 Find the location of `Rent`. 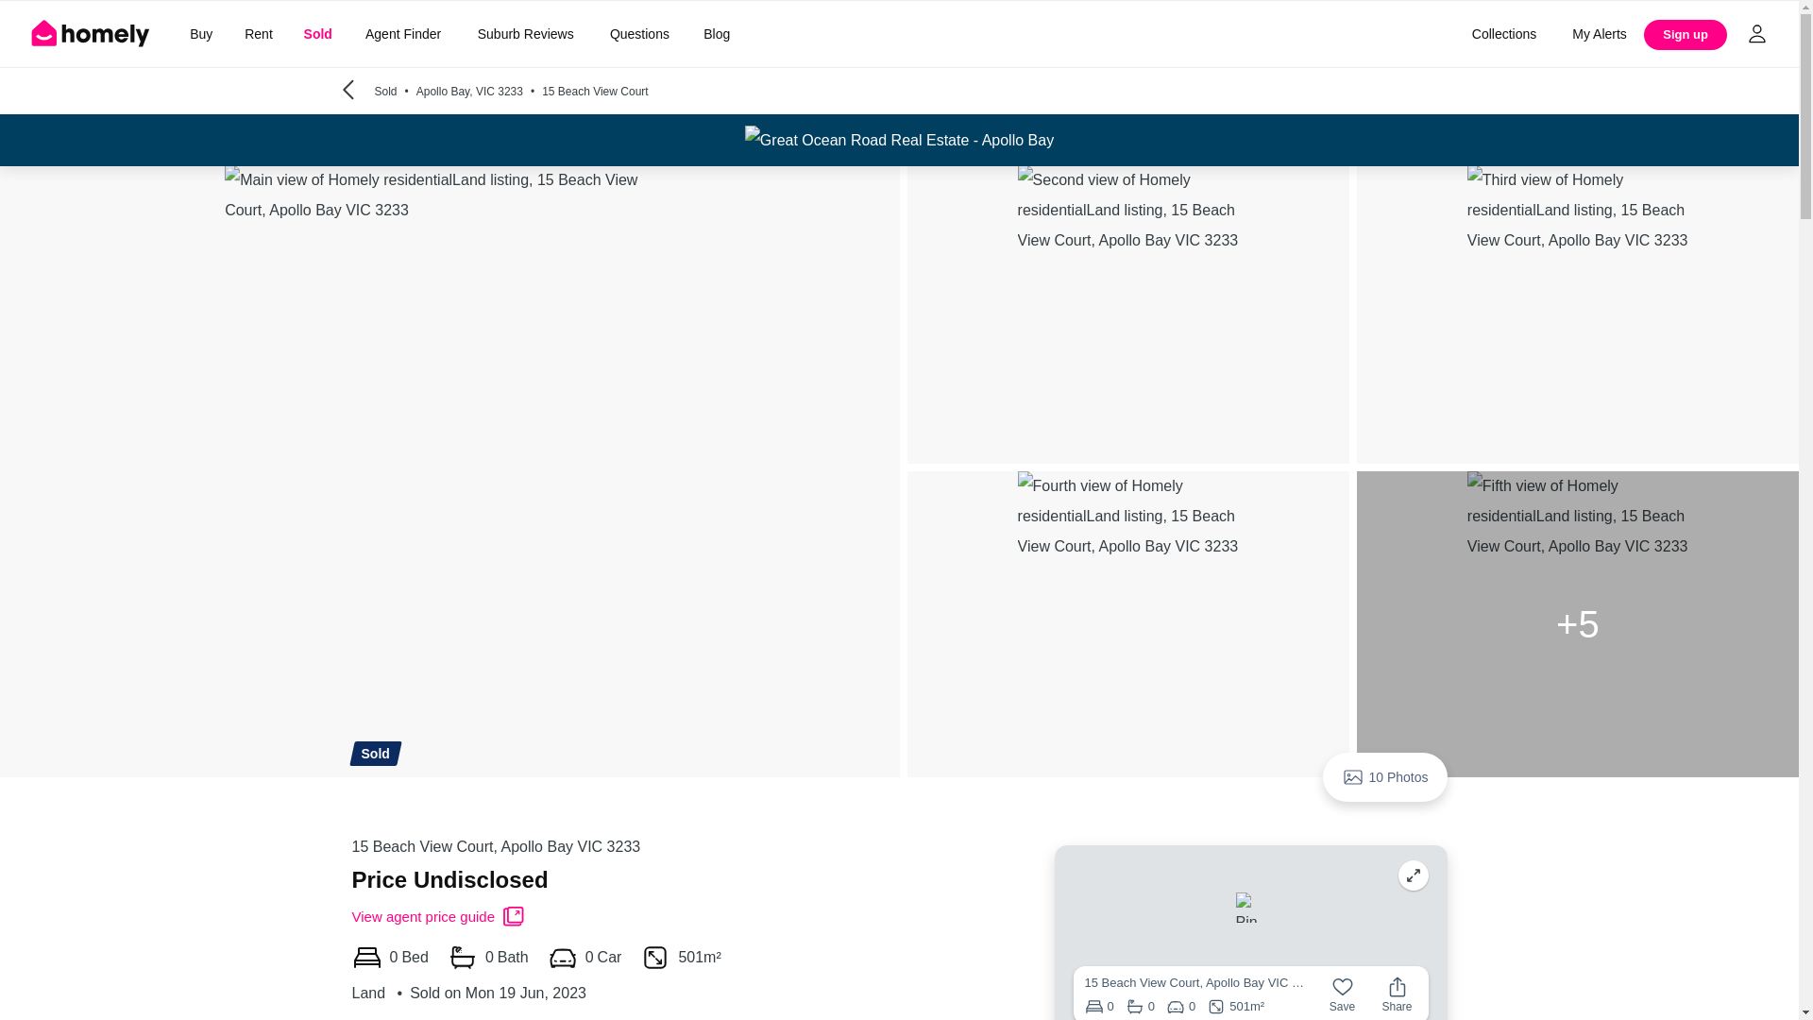

Rent is located at coordinates (258, 34).